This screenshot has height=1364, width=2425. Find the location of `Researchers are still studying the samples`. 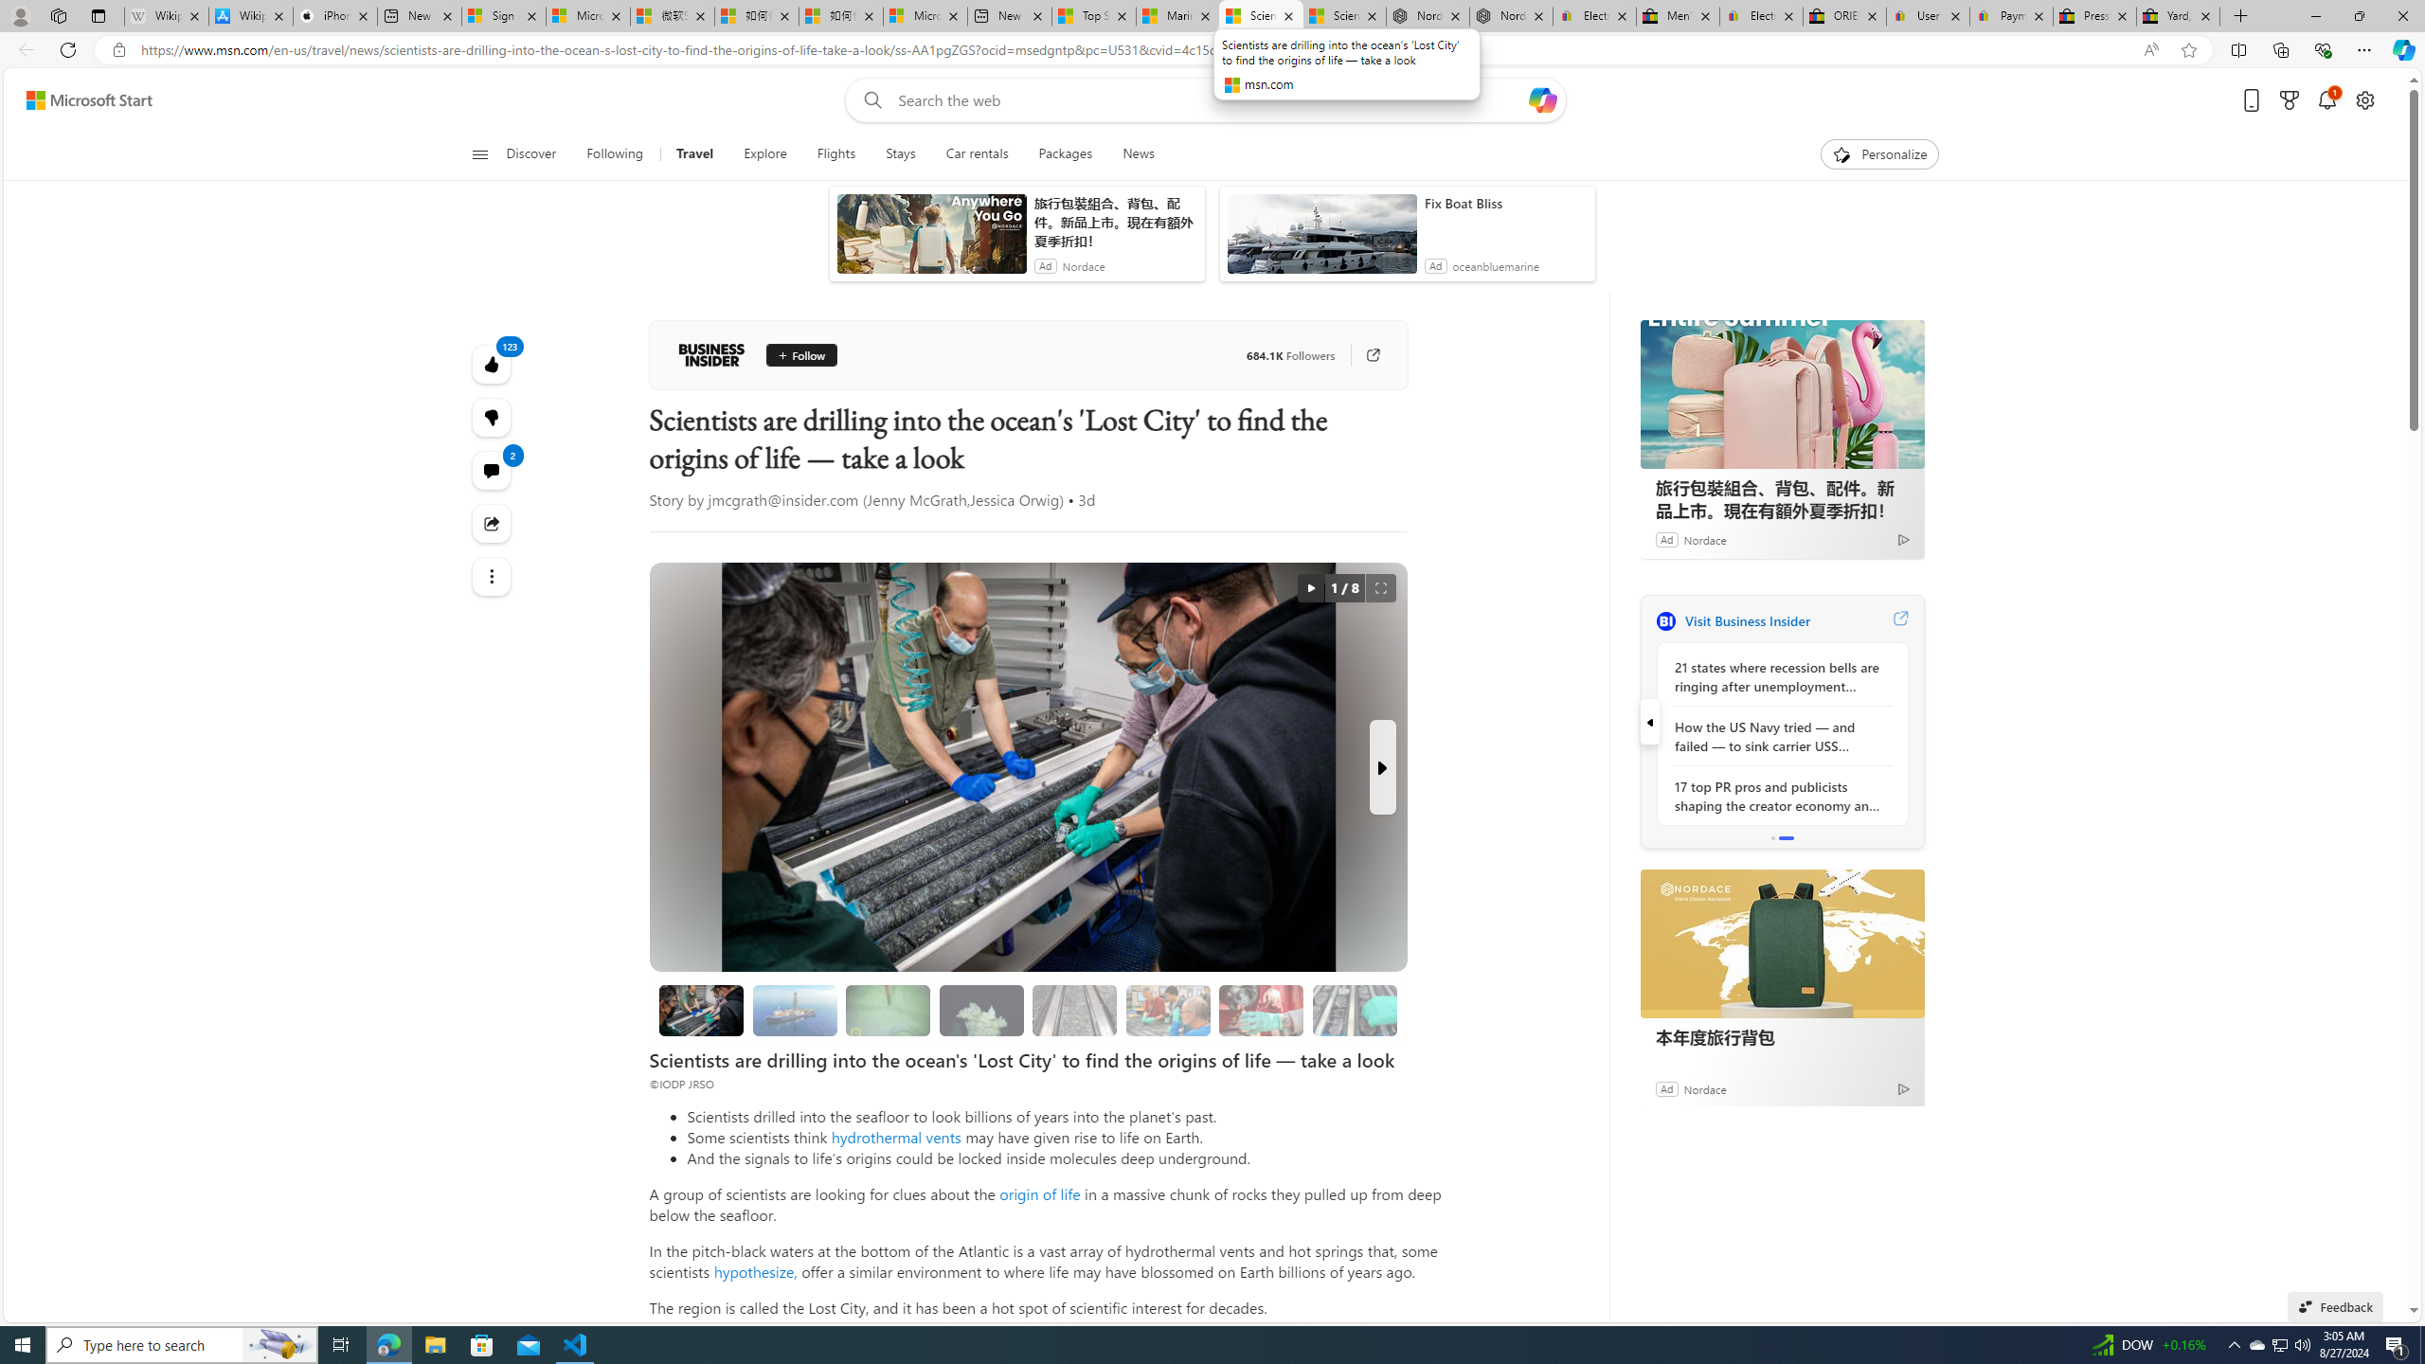

Researchers are still studying the samples is located at coordinates (1355, 1010).